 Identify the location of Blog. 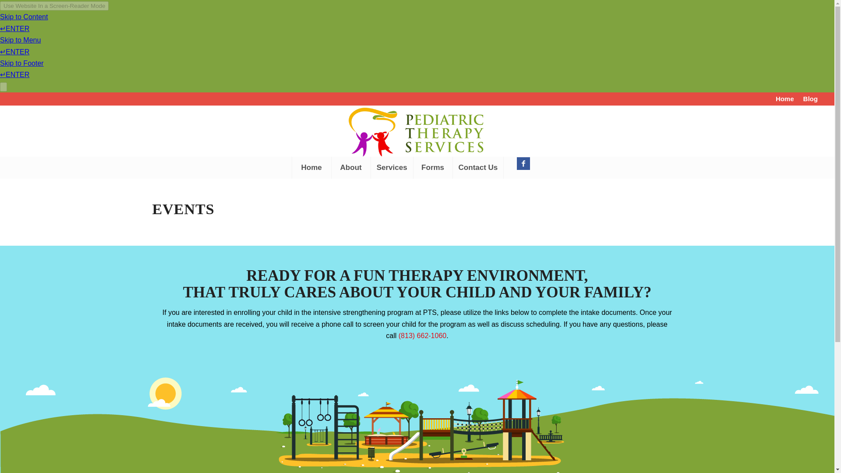
(810, 98).